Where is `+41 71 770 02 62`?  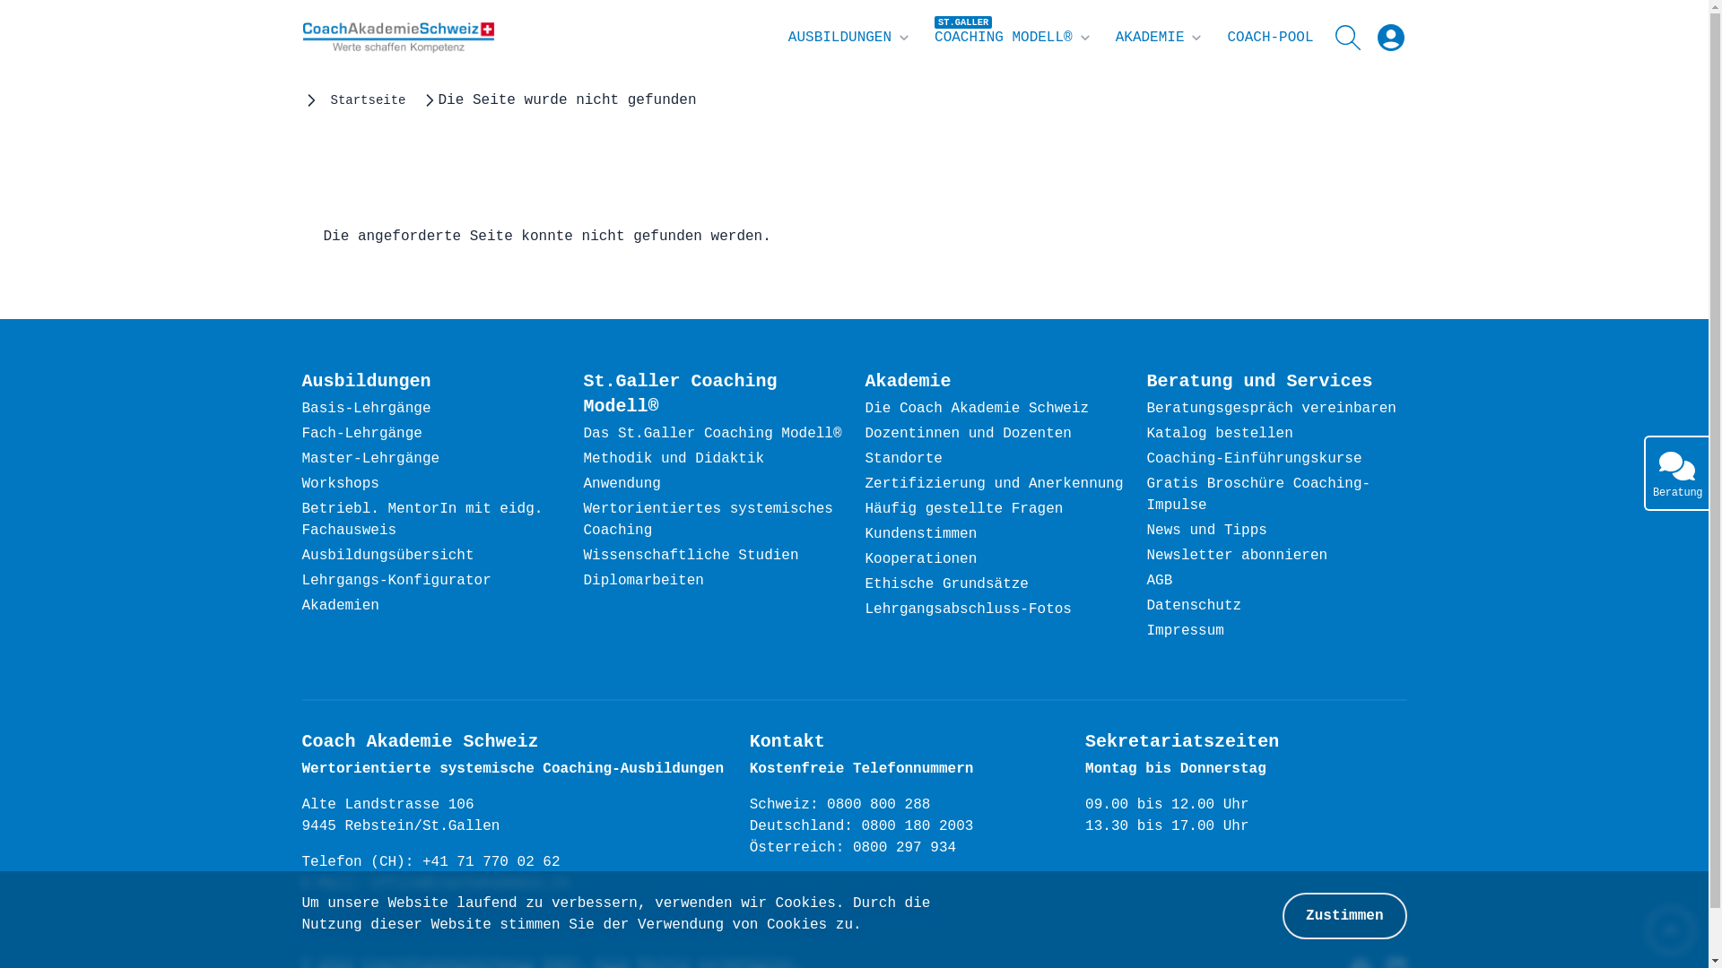
+41 71 770 02 62 is located at coordinates (491, 863).